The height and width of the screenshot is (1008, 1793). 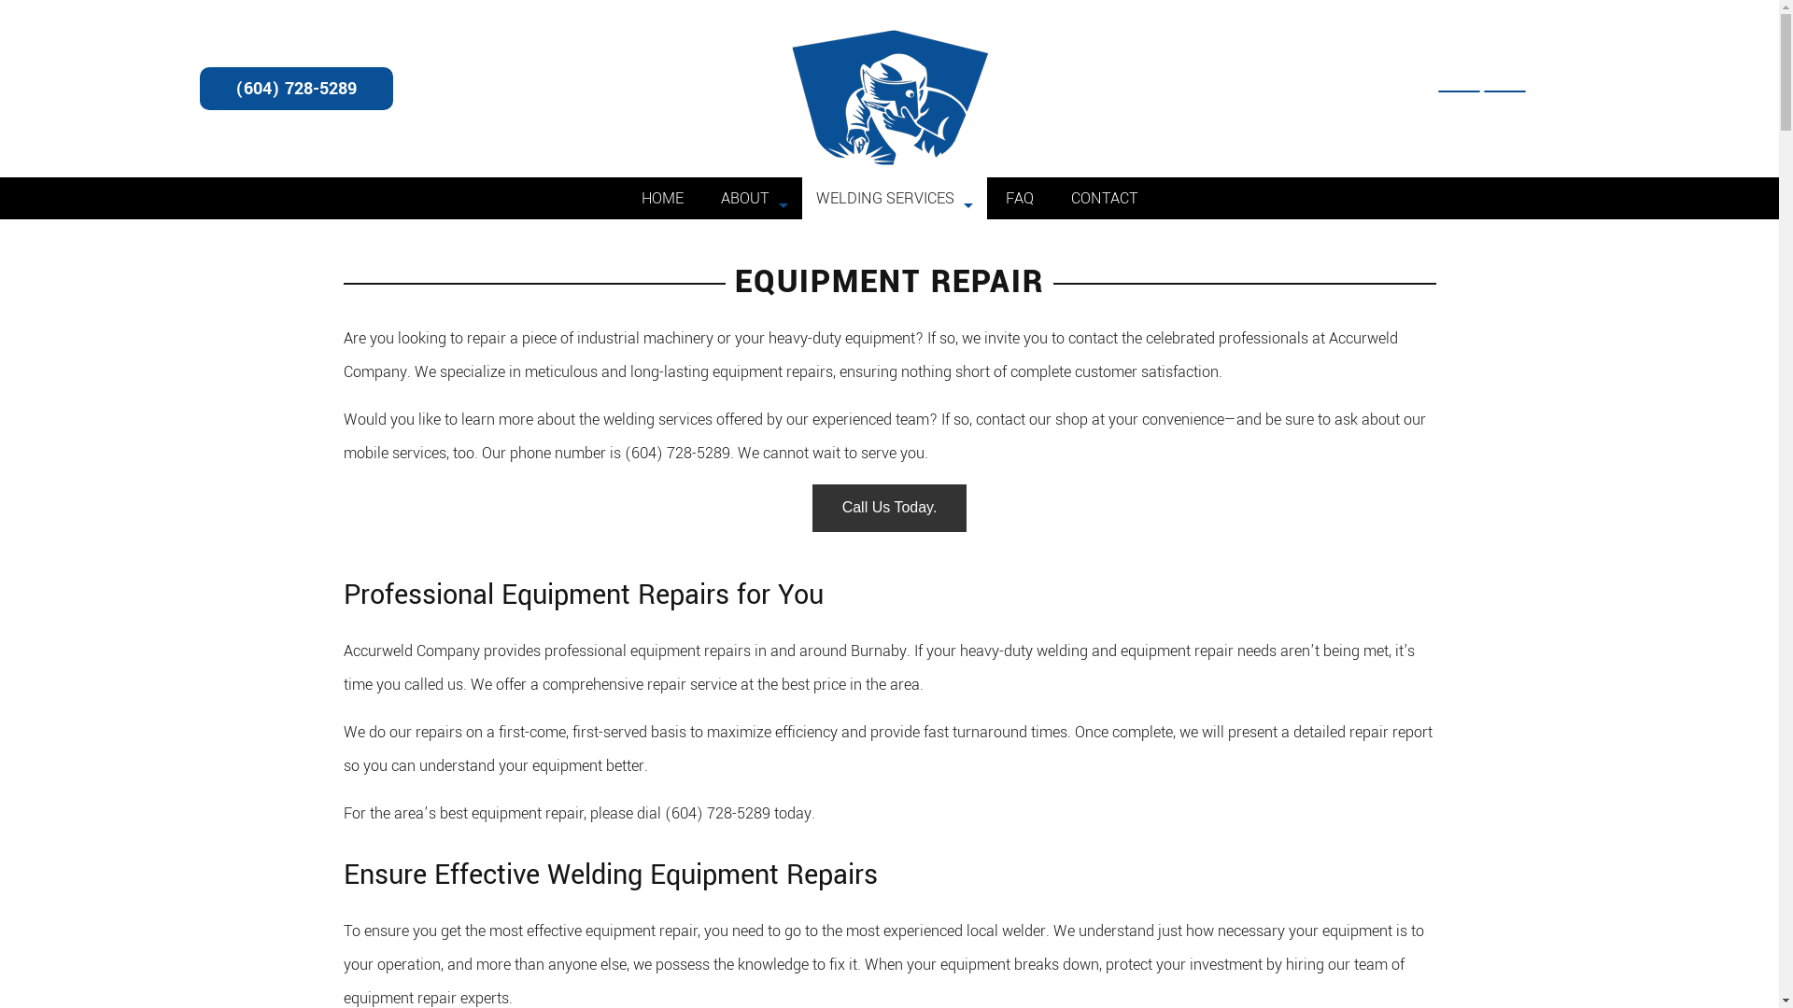 What do you see at coordinates (894, 313) in the screenshot?
I see `custom metal fabrication` at bounding box center [894, 313].